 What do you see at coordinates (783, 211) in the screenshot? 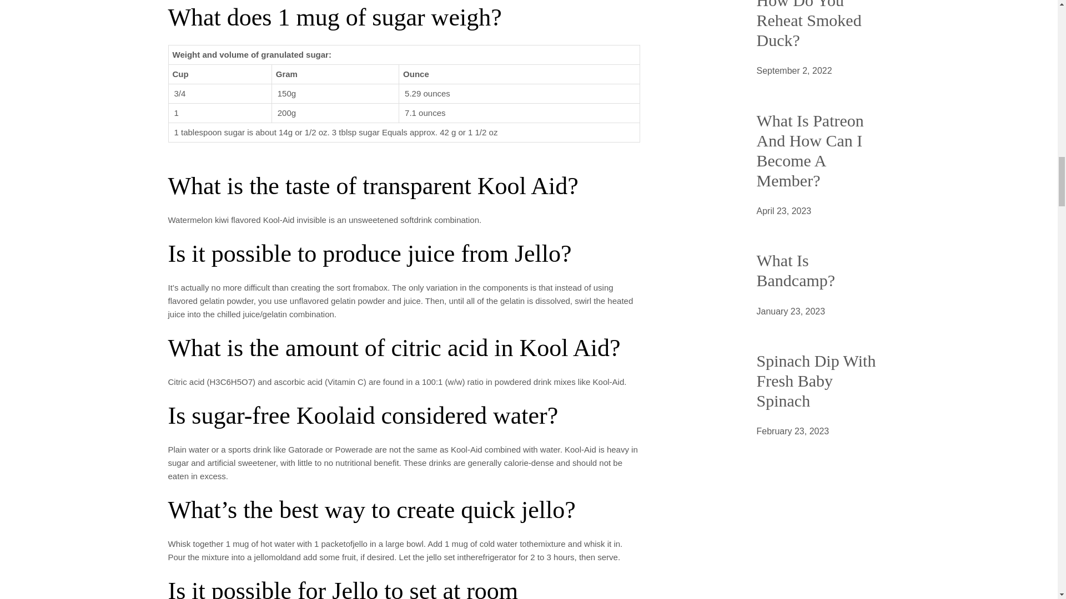
I see `Title Text: ` at bounding box center [783, 211].